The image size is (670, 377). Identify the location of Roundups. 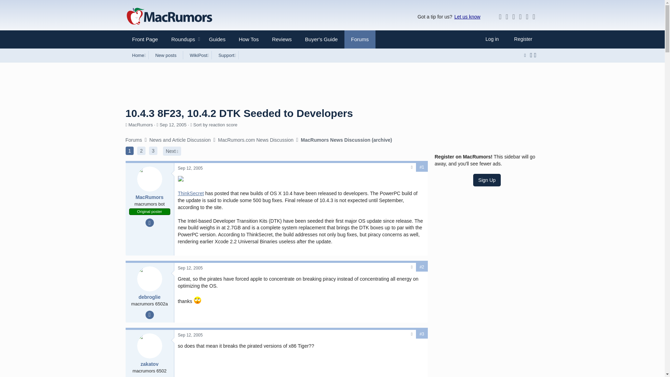
(145, 39).